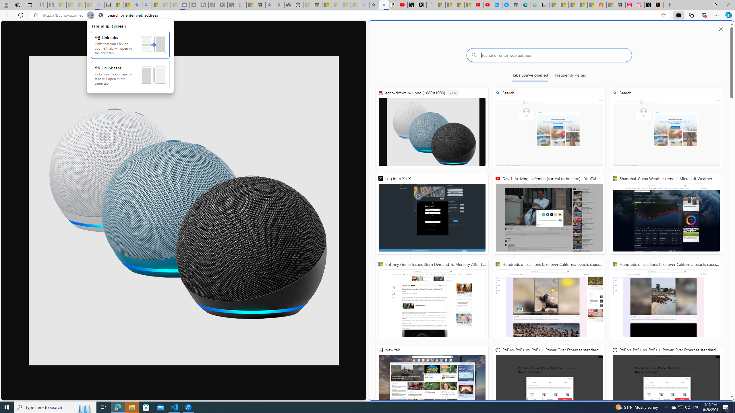 The width and height of the screenshot is (735, 413). Describe the element at coordinates (478, 5) in the screenshot. I see `Gloom - YouTube` at that location.